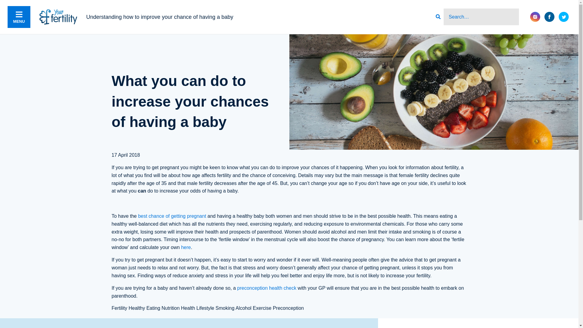 The width and height of the screenshot is (583, 328). Describe the element at coordinates (19, 17) in the screenshot. I see `MENU` at that location.